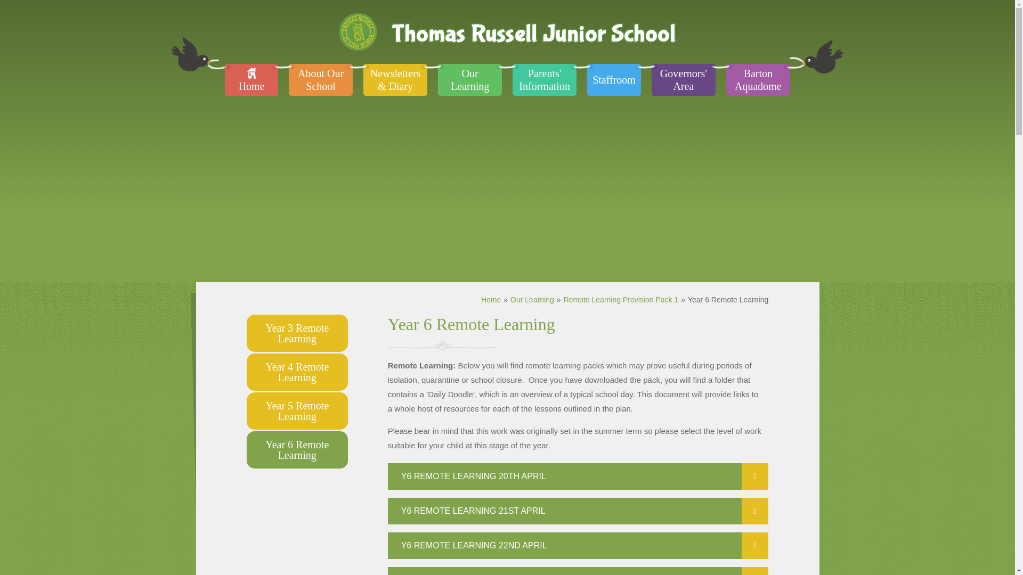 The width and height of the screenshot is (1023, 575). What do you see at coordinates (758, 80) in the screenshot?
I see `Barton Aquadome` at bounding box center [758, 80].